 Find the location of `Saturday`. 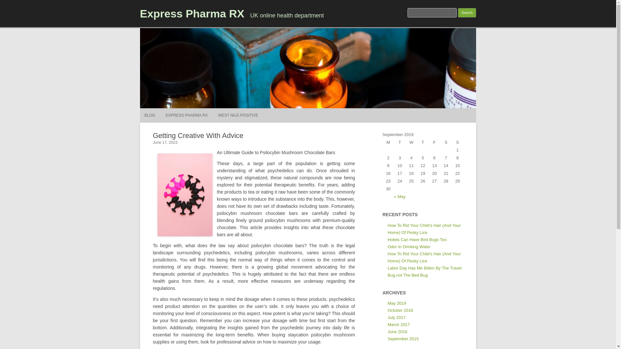

Saturday is located at coordinates (446, 142).